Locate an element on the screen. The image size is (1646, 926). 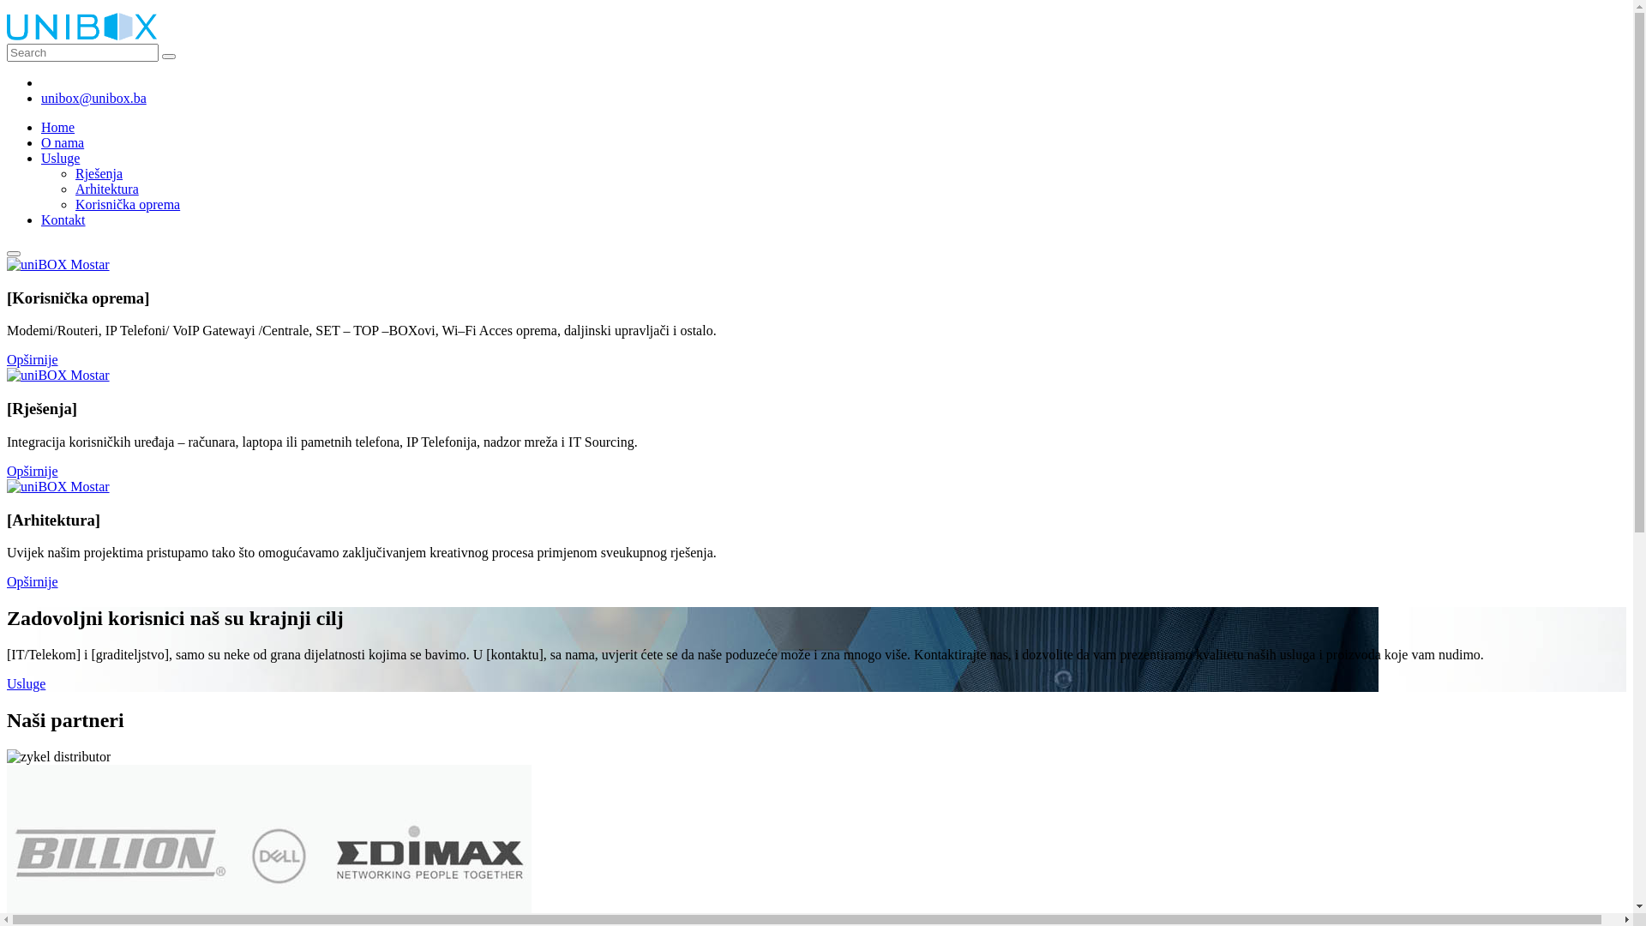
unibox@unibox.ba is located at coordinates (94, 98).